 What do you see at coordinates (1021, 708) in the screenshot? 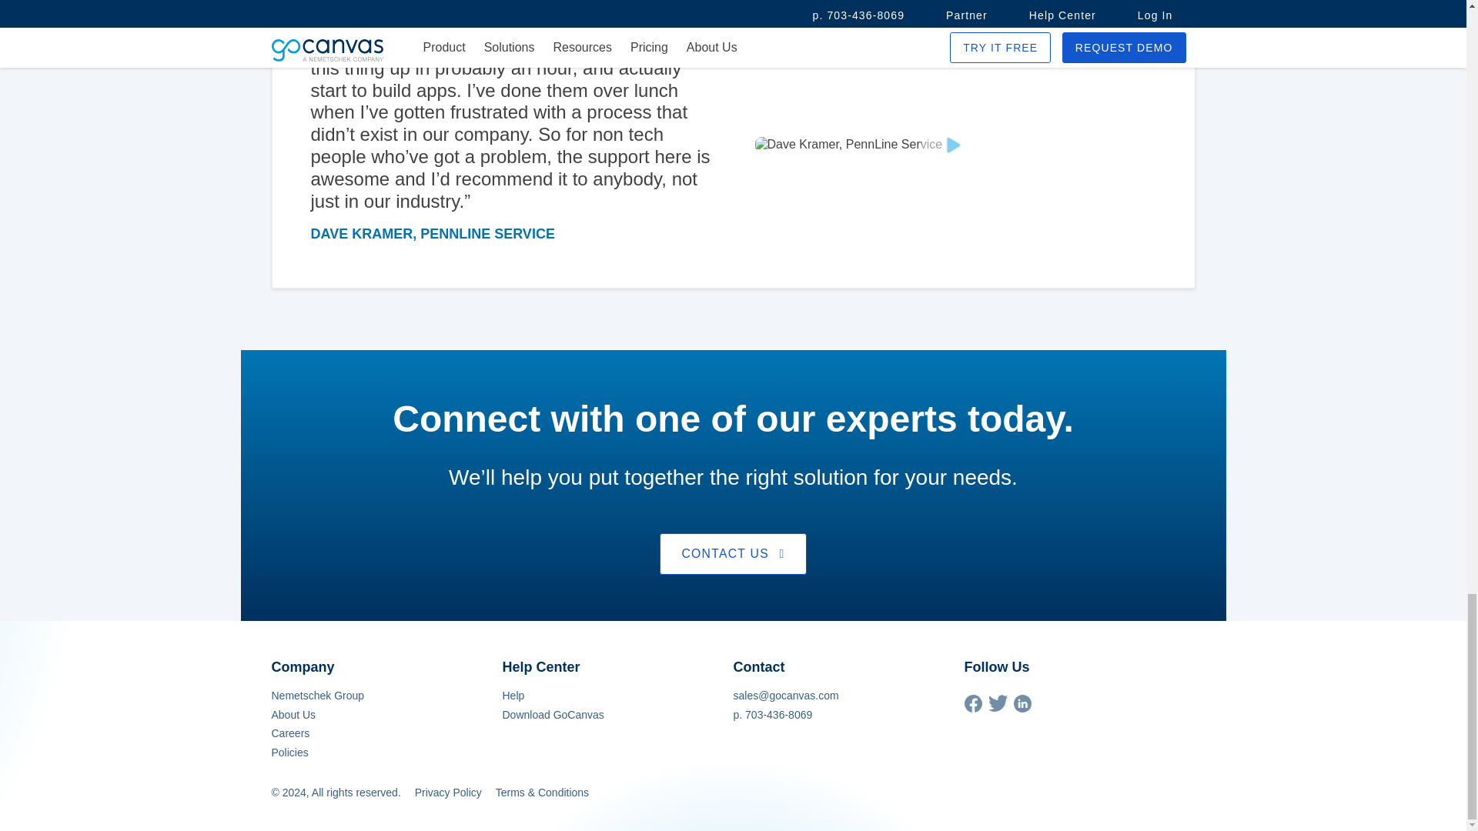
I see `GoCanvas LinkedIn` at bounding box center [1021, 708].